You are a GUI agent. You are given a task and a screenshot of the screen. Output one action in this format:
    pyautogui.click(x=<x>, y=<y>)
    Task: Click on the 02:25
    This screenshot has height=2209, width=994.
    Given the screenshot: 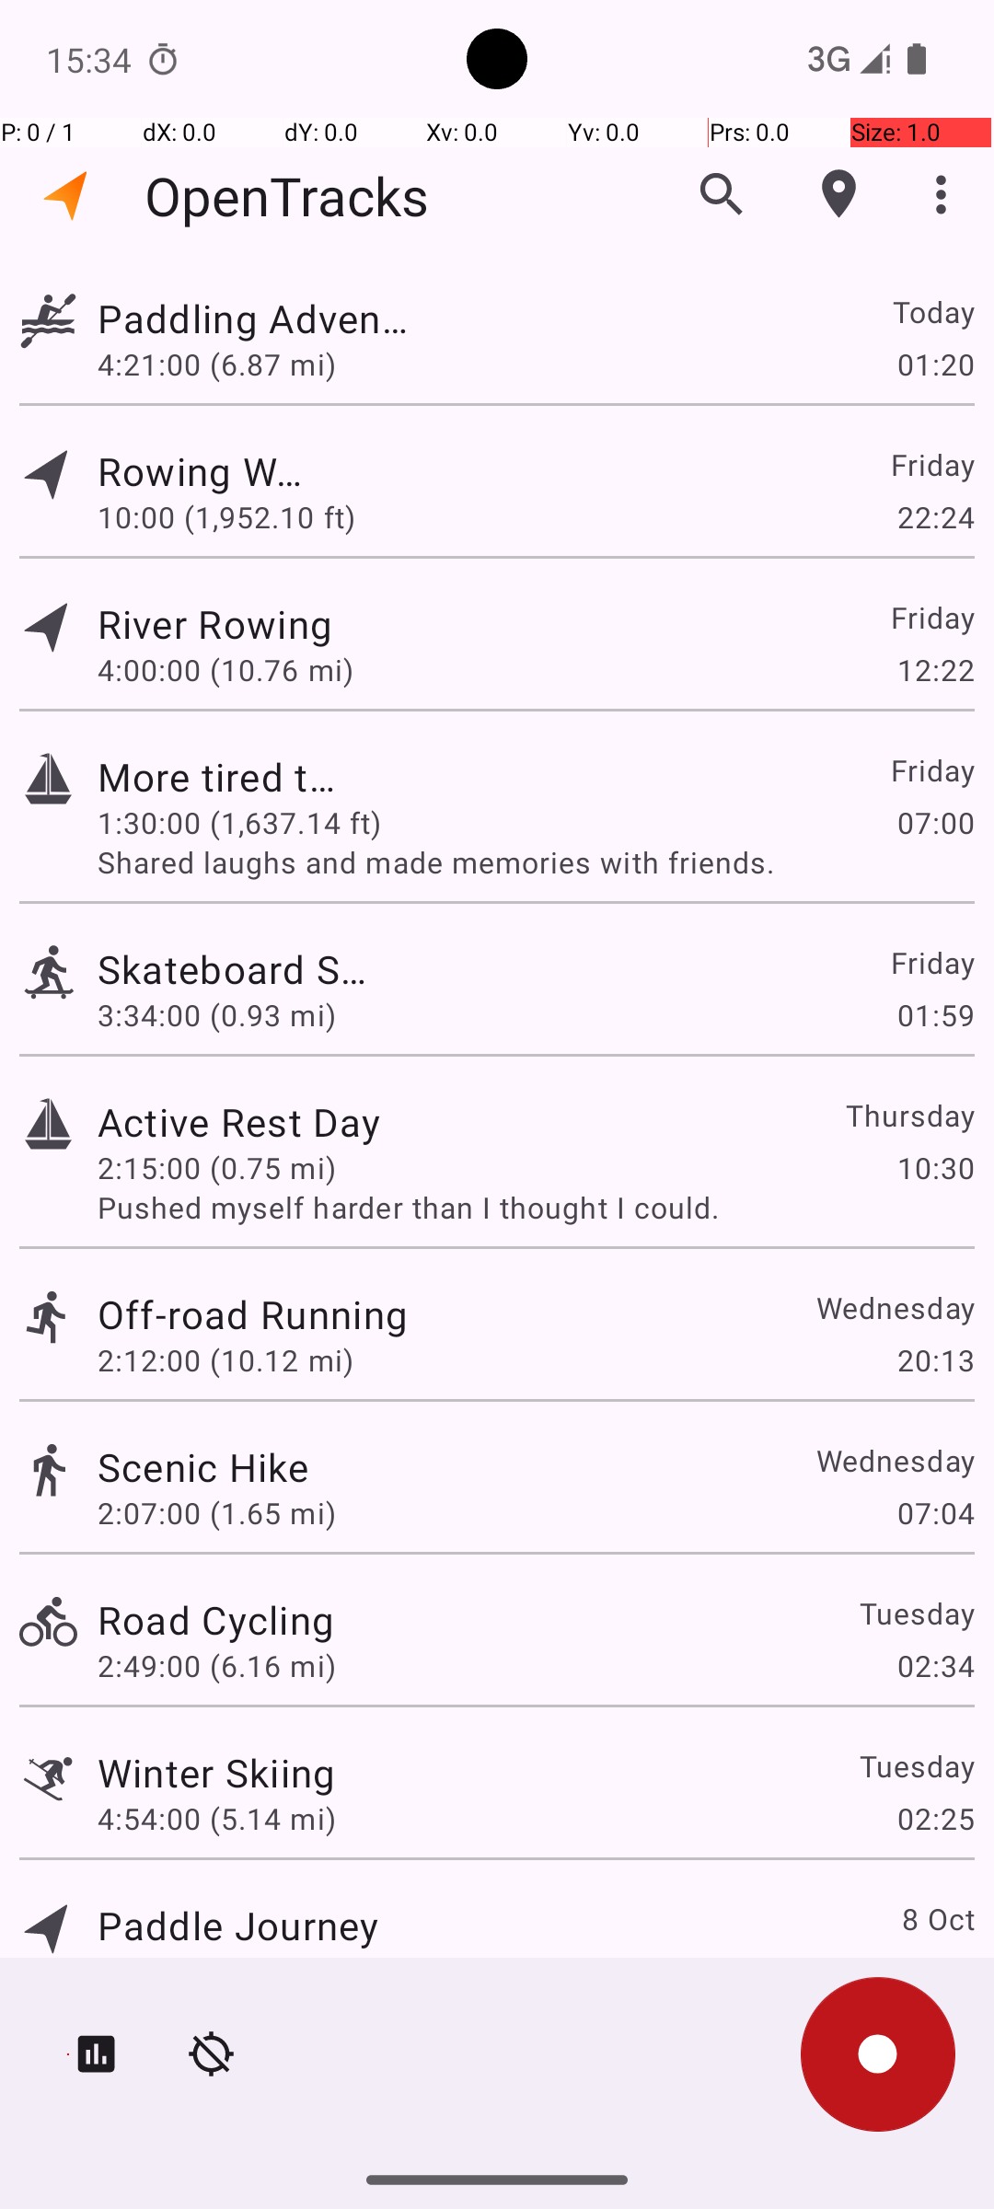 What is the action you would take?
    pyautogui.click(x=935, y=1819)
    